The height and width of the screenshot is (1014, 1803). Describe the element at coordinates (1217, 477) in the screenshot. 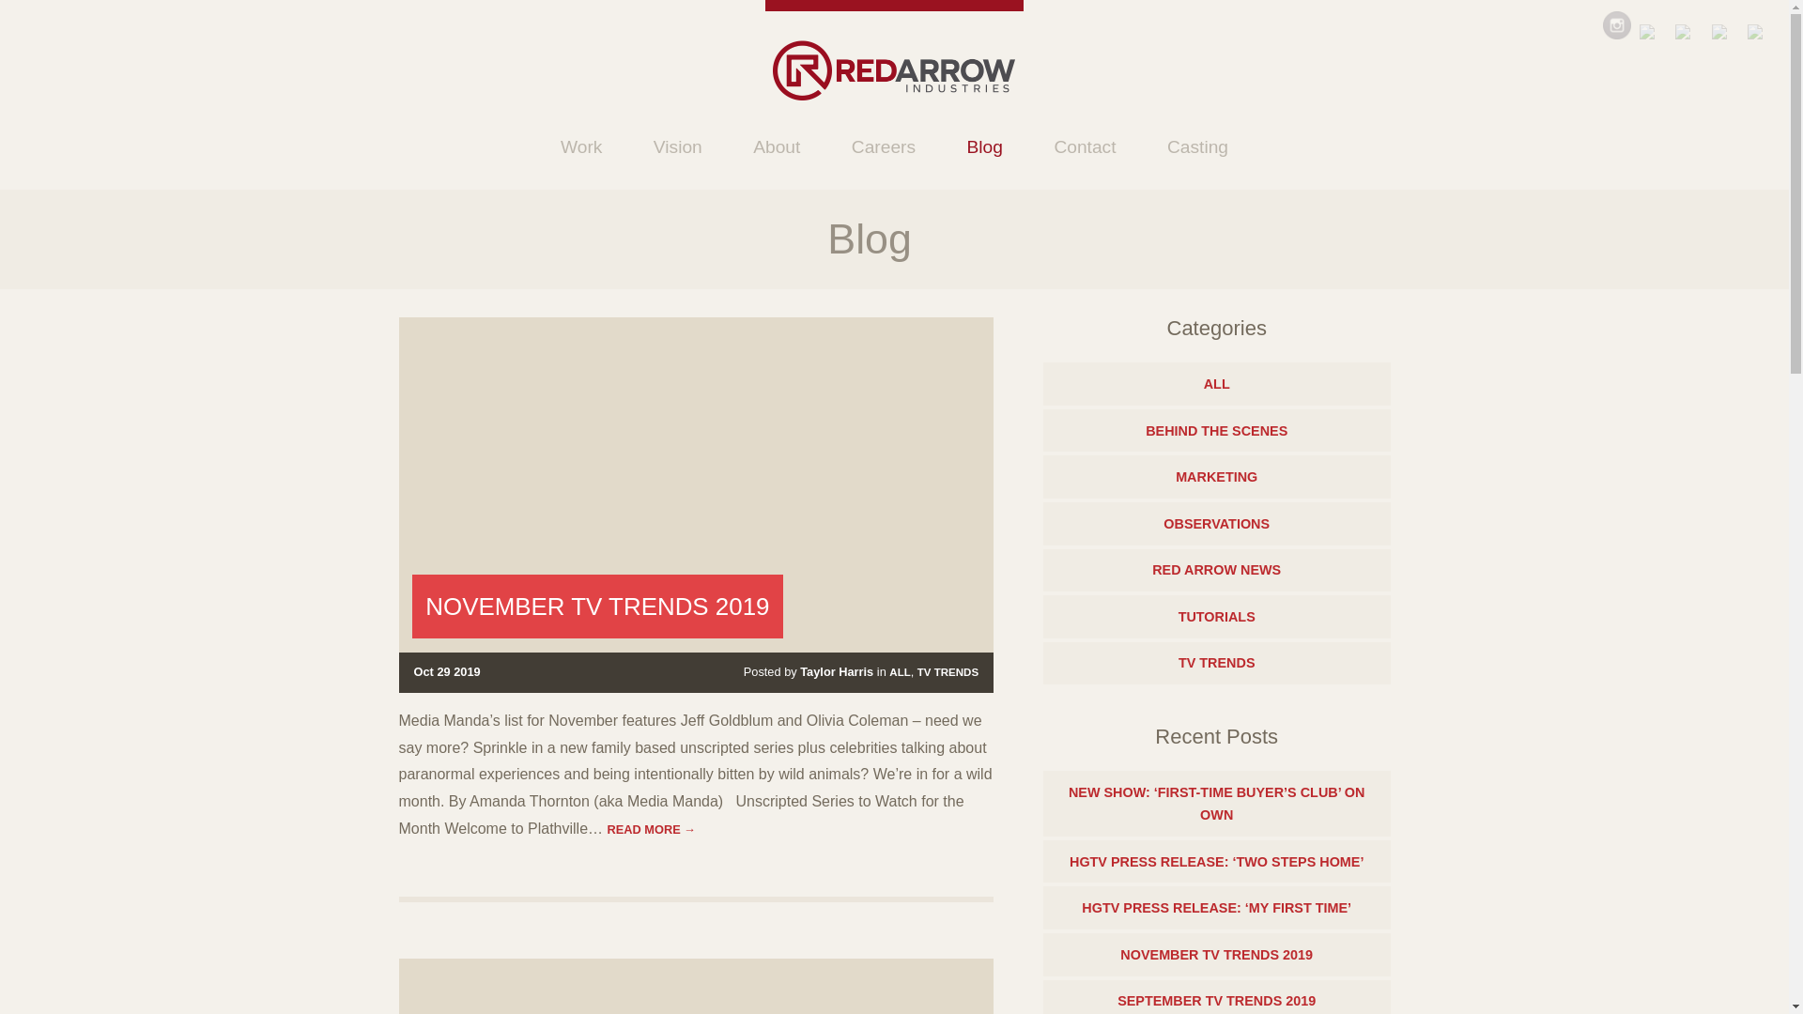

I see `MARKETING` at that location.